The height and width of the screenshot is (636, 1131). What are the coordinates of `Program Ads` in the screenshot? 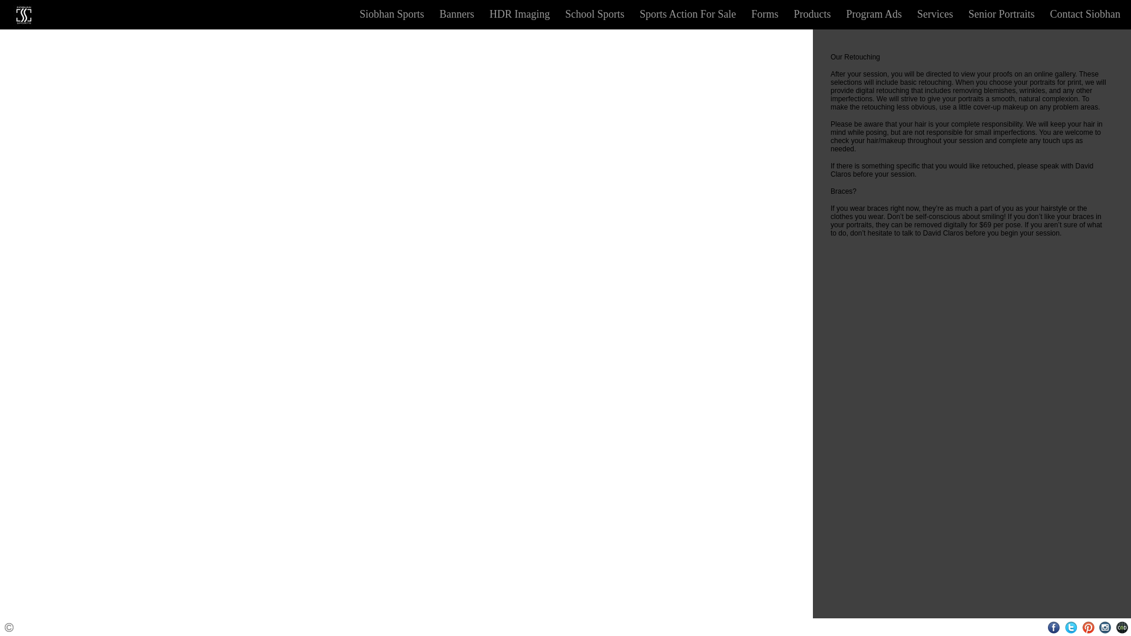 It's located at (874, 14).